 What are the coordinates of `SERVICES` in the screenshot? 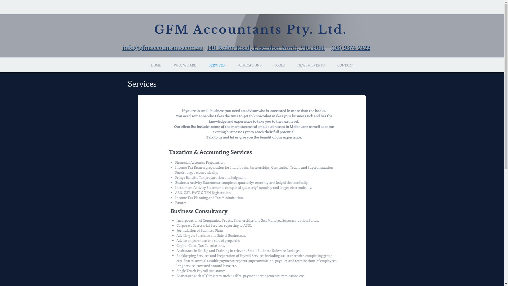 It's located at (216, 65).